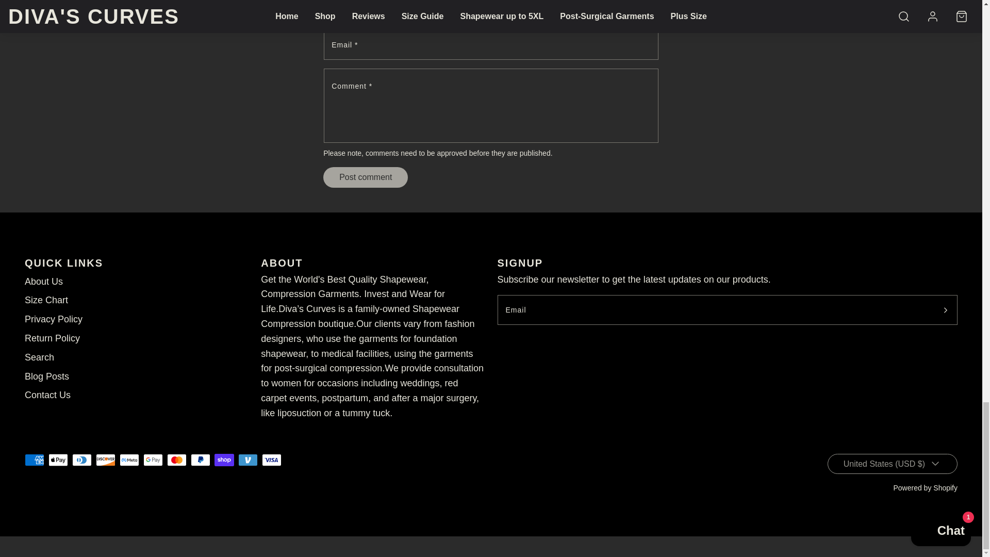 The height and width of the screenshot is (557, 990). Describe the element at coordinates (224, 460) in the screenshot. I see `Shop Pay` at that location.